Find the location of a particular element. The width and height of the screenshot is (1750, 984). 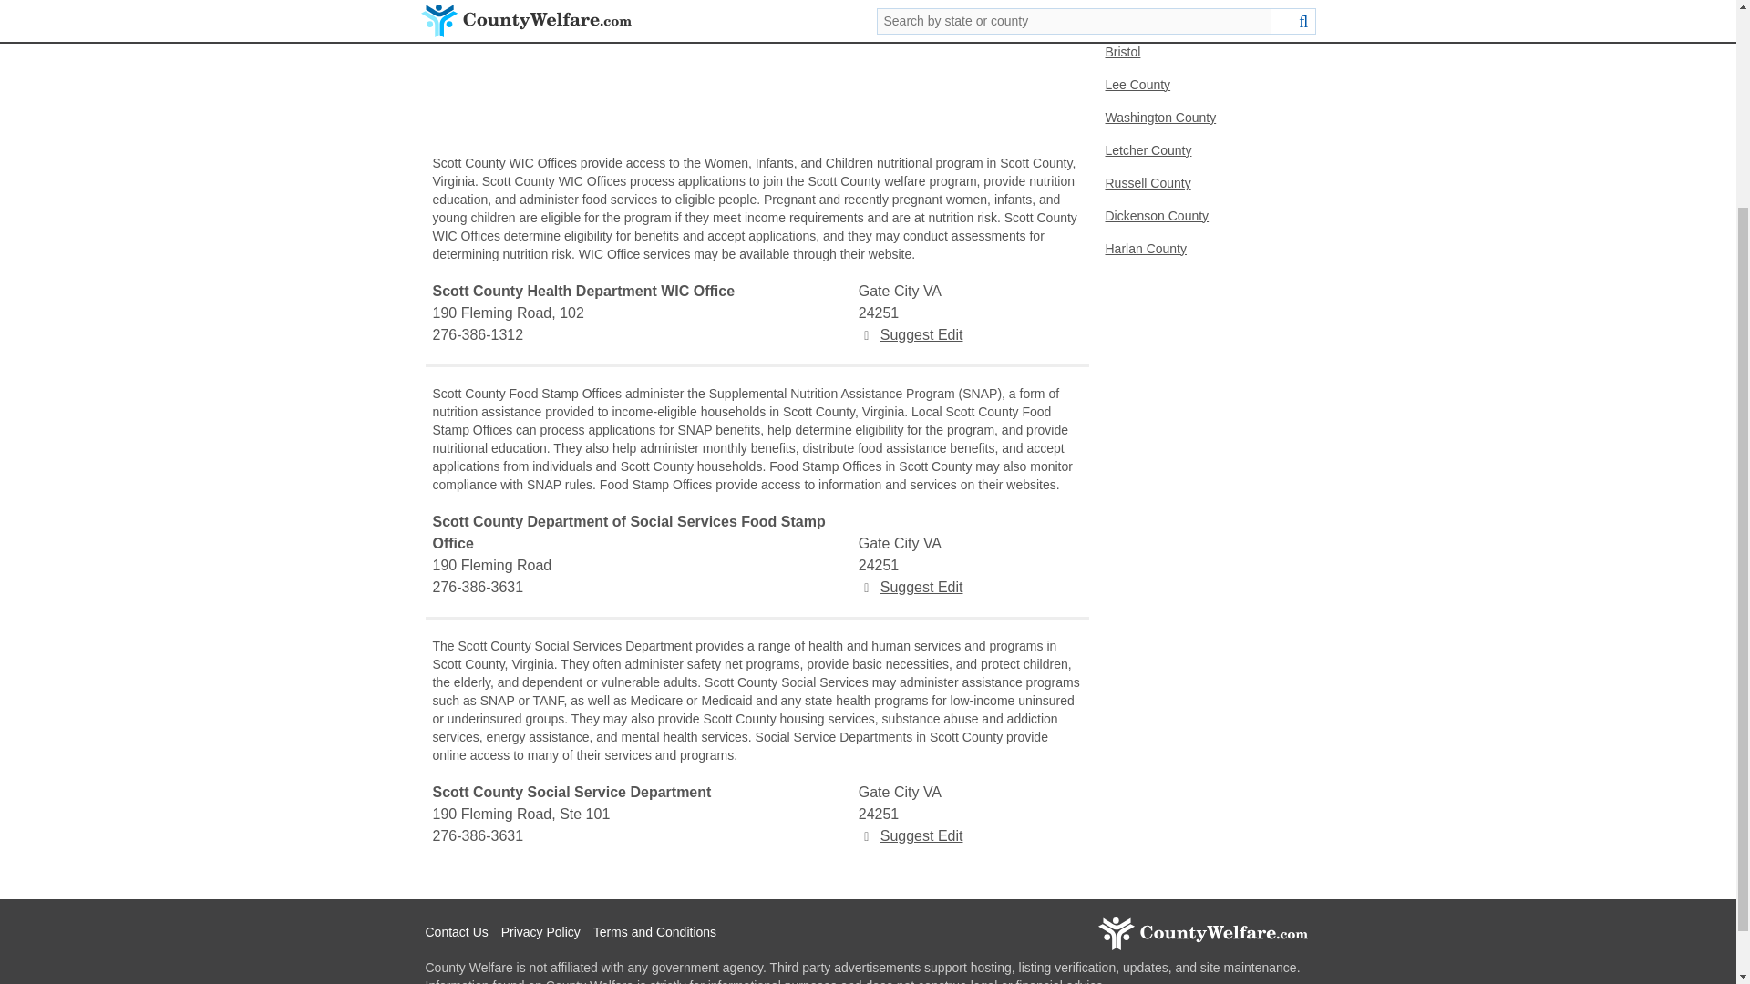

Bristol is located at coordinates (1201, 52).